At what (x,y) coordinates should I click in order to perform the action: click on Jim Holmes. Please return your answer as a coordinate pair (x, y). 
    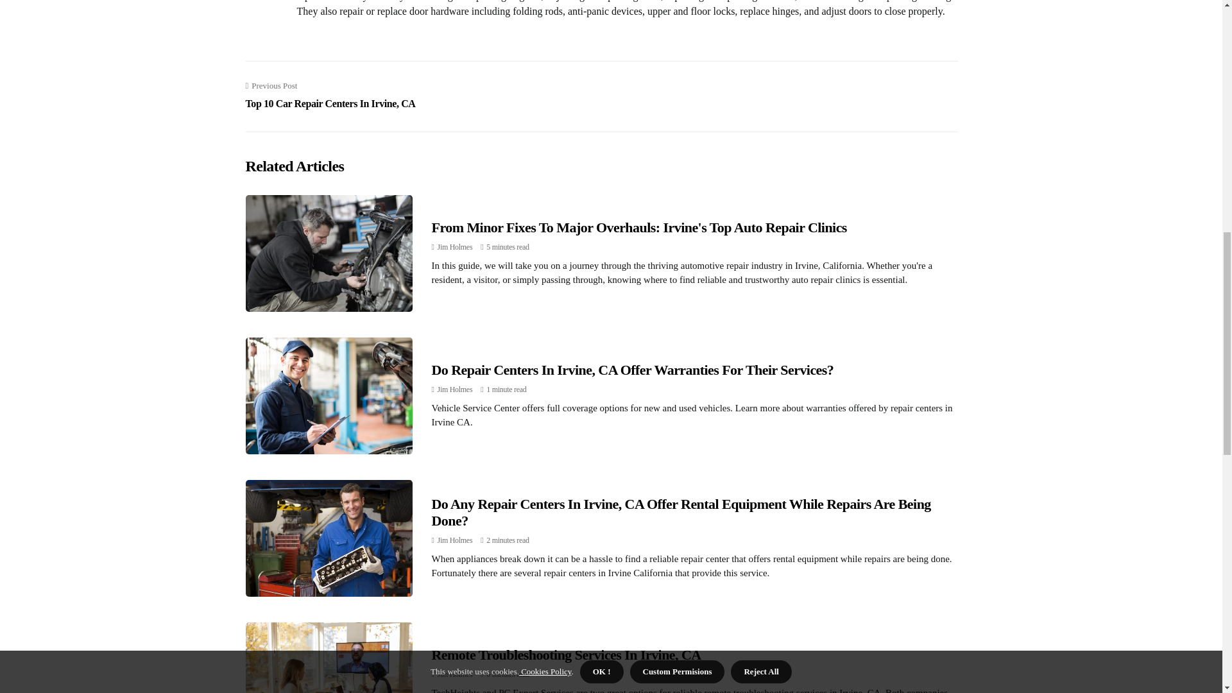
    Looking at the image, I should click on (455, 540).